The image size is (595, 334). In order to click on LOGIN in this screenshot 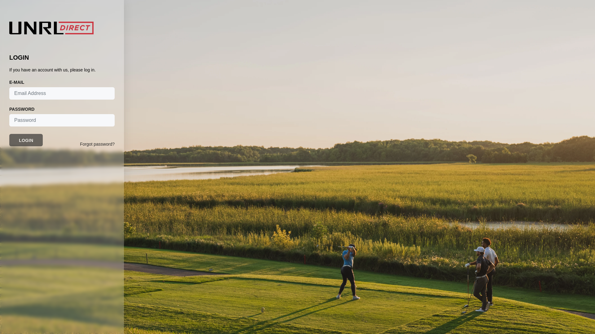, I will do `click(26, 140)`.